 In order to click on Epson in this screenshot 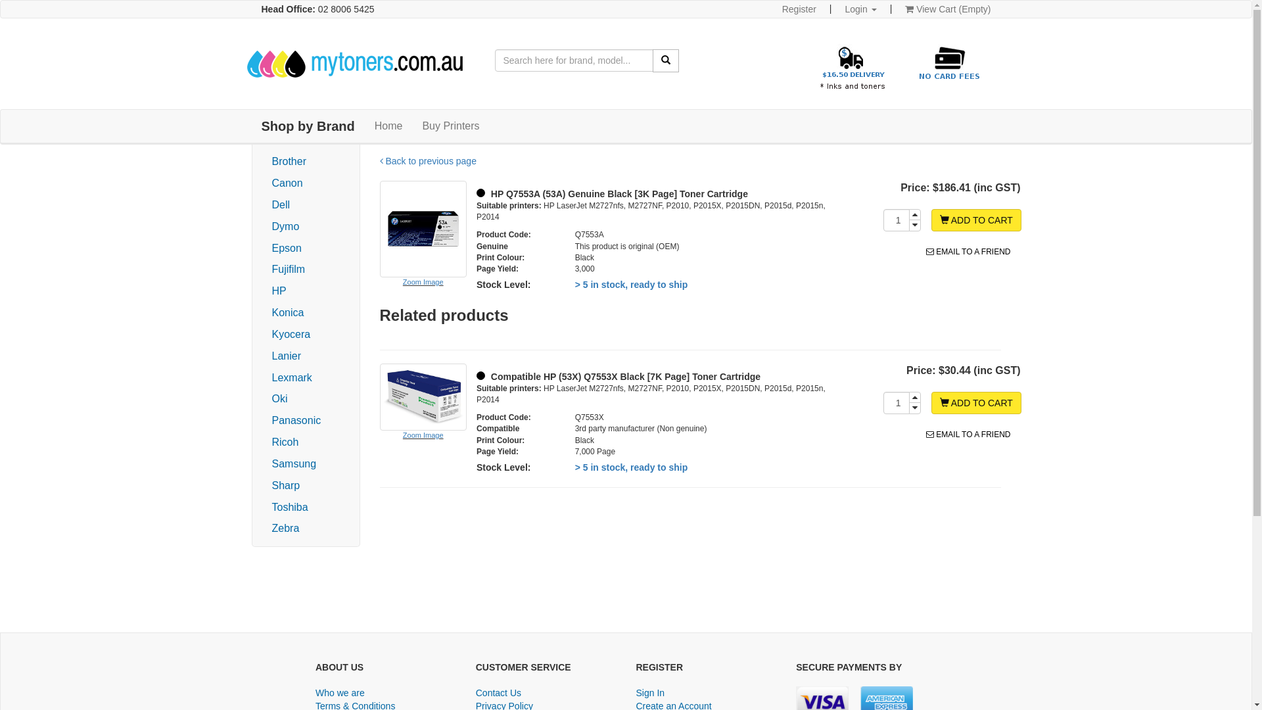, I will do `click(287, 247)`.